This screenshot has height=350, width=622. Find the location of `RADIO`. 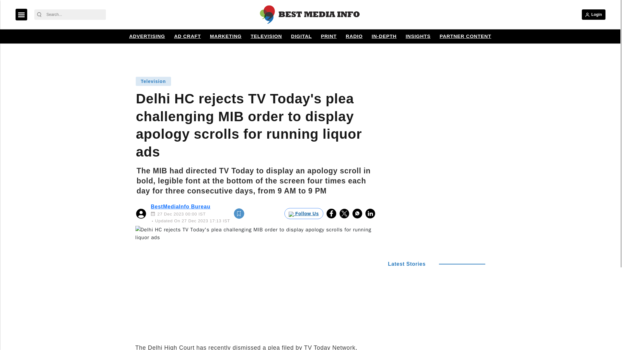

RADIO is located at coordinates (354, 36).